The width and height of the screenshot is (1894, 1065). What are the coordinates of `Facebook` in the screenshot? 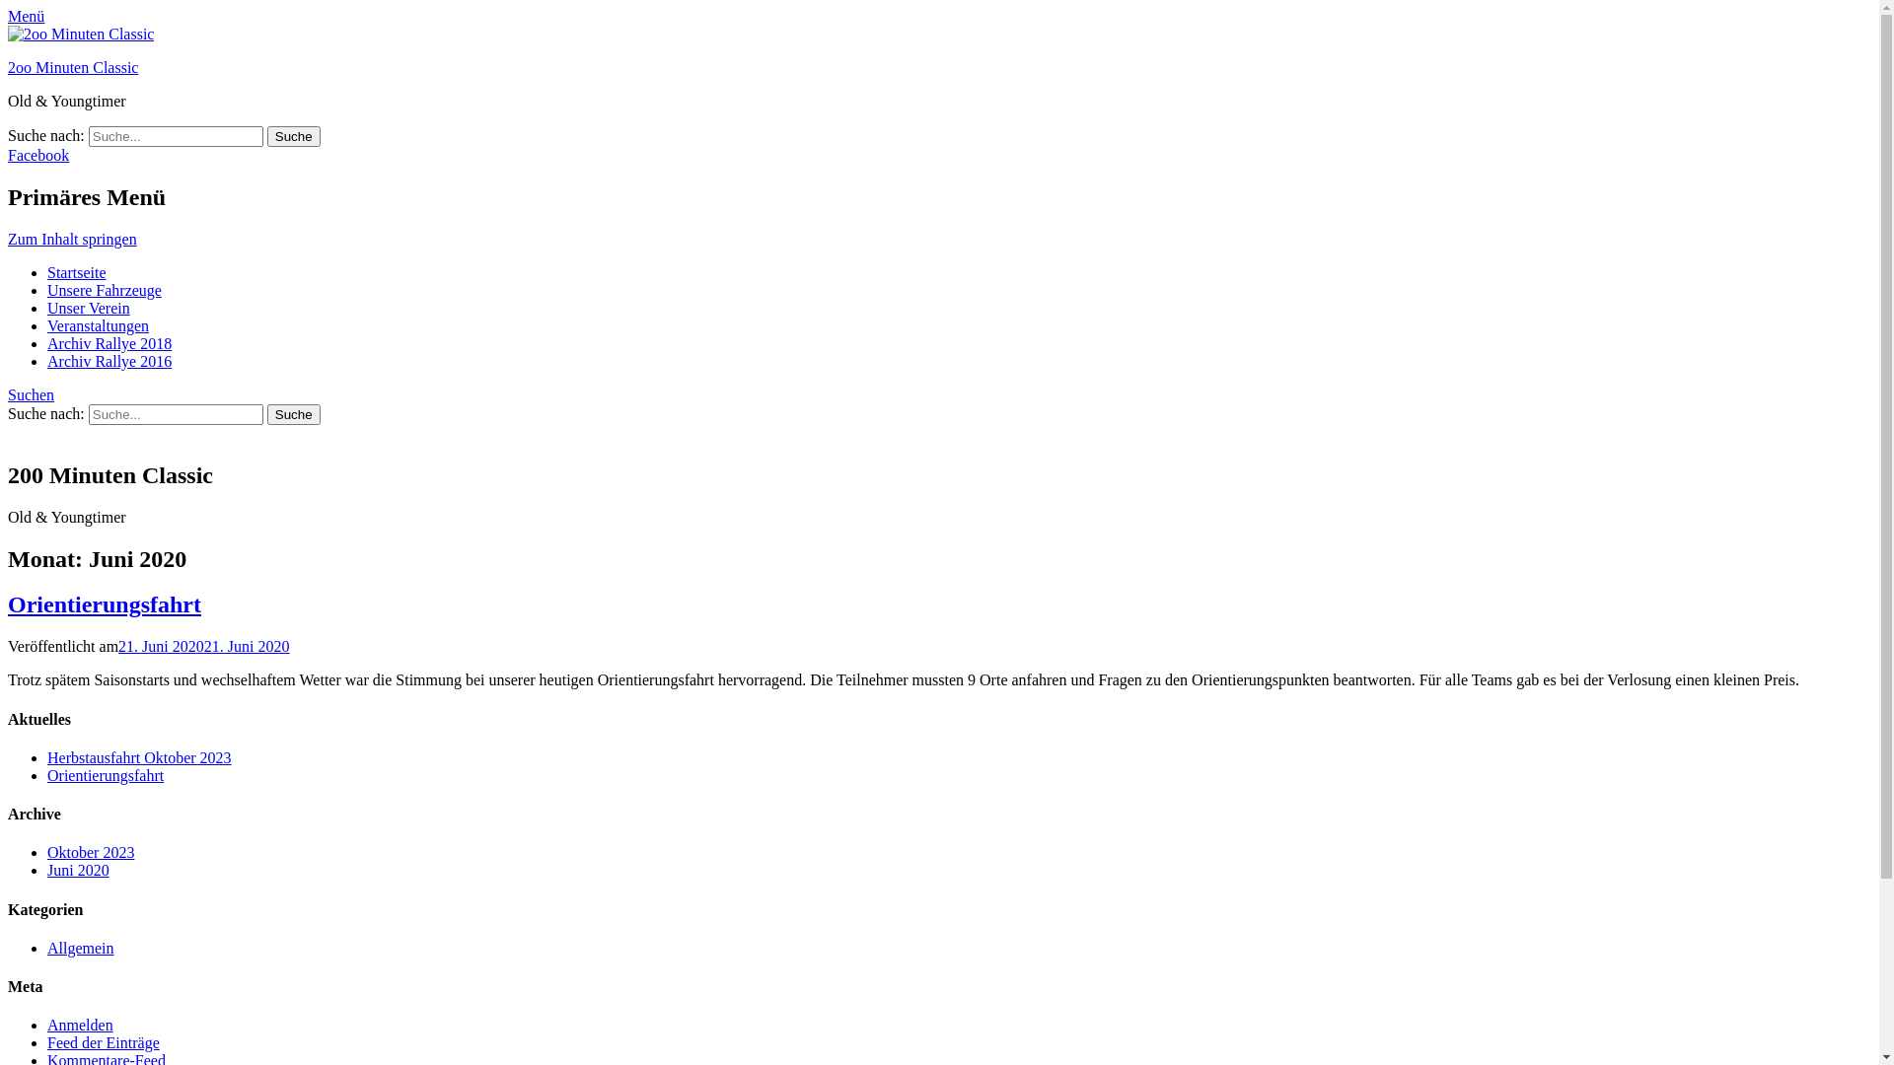 It's located at (38, 156).